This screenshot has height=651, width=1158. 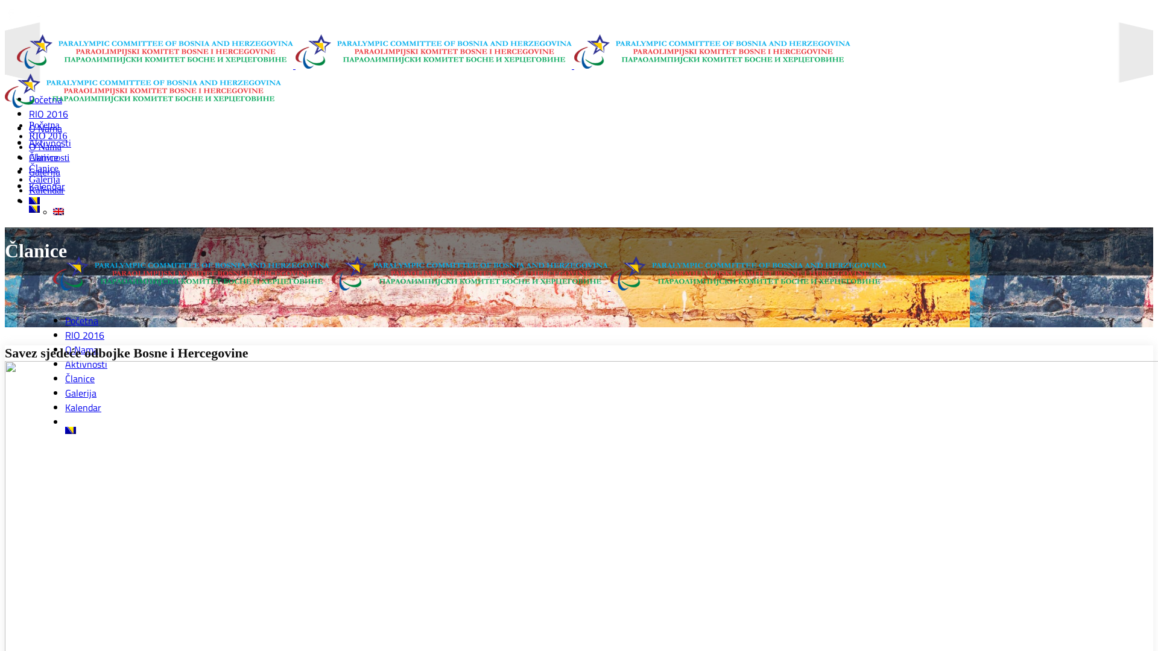 What do you see at coordinates (45, 147) in the screenshot?
I see `O Nama` at bounding box center [45, 147].